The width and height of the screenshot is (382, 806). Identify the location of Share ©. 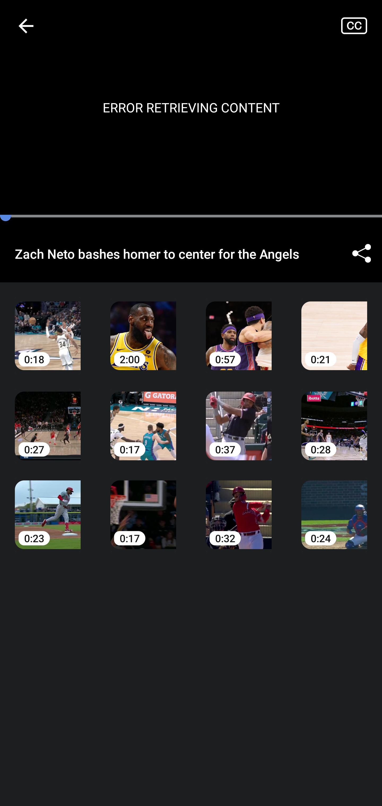
(361, 253).